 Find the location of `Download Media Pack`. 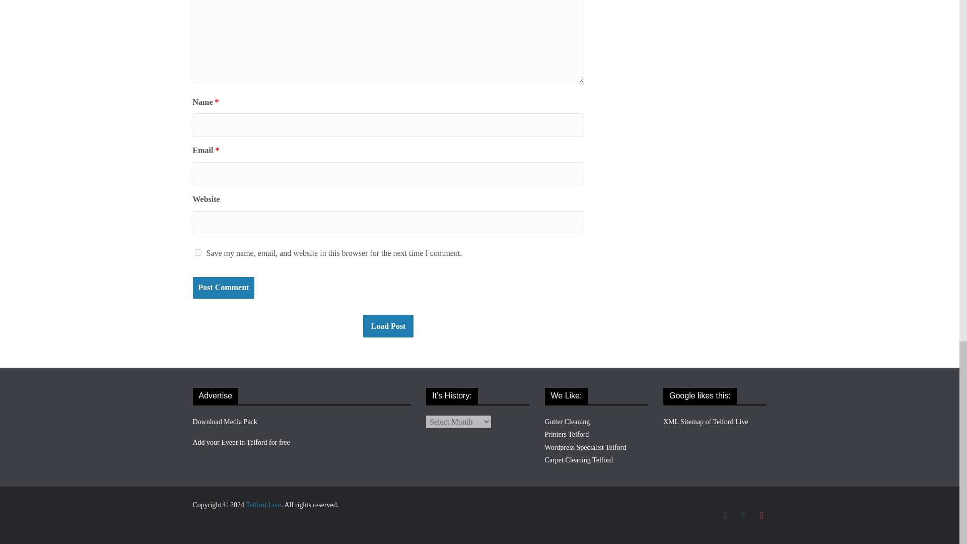

Download Media Pack is located at coordinates (225, 422).